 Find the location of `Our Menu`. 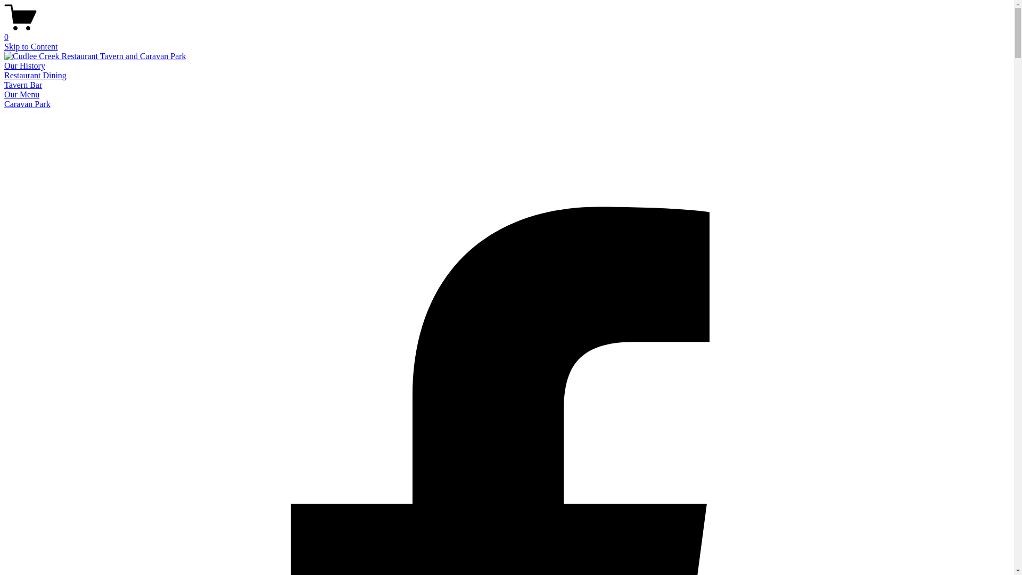

Our Menu is located at coordinates (22, 95).